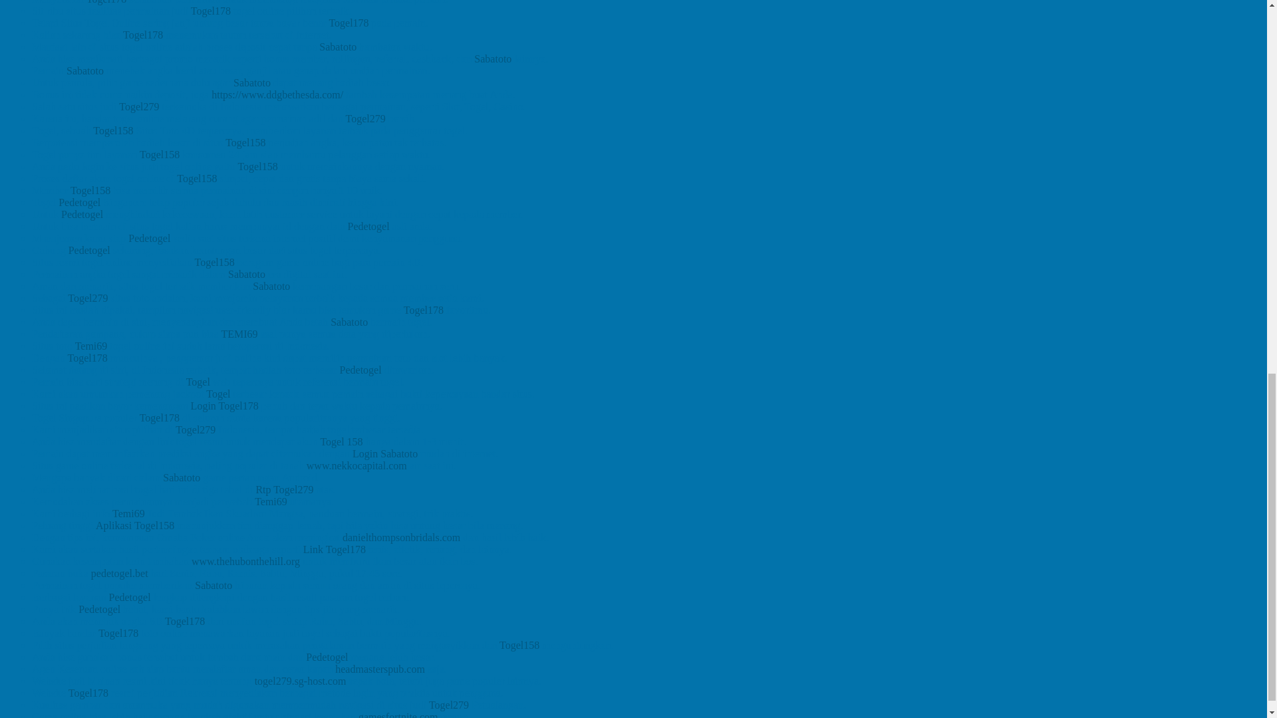  What do you see at coordinates (366, 118) in the screenshot?
I see `Togel279` at bounding box center [366, 118].